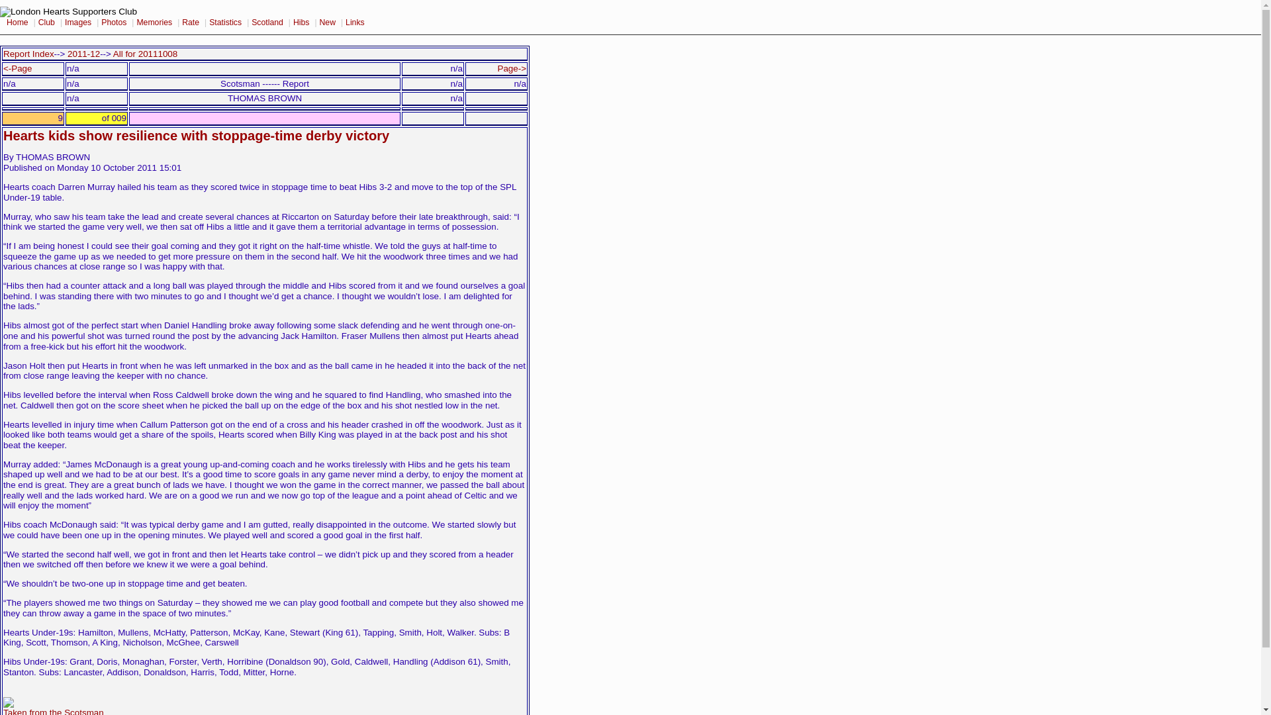  I want to click on Taken from the Scotsman, so click(54, 707).